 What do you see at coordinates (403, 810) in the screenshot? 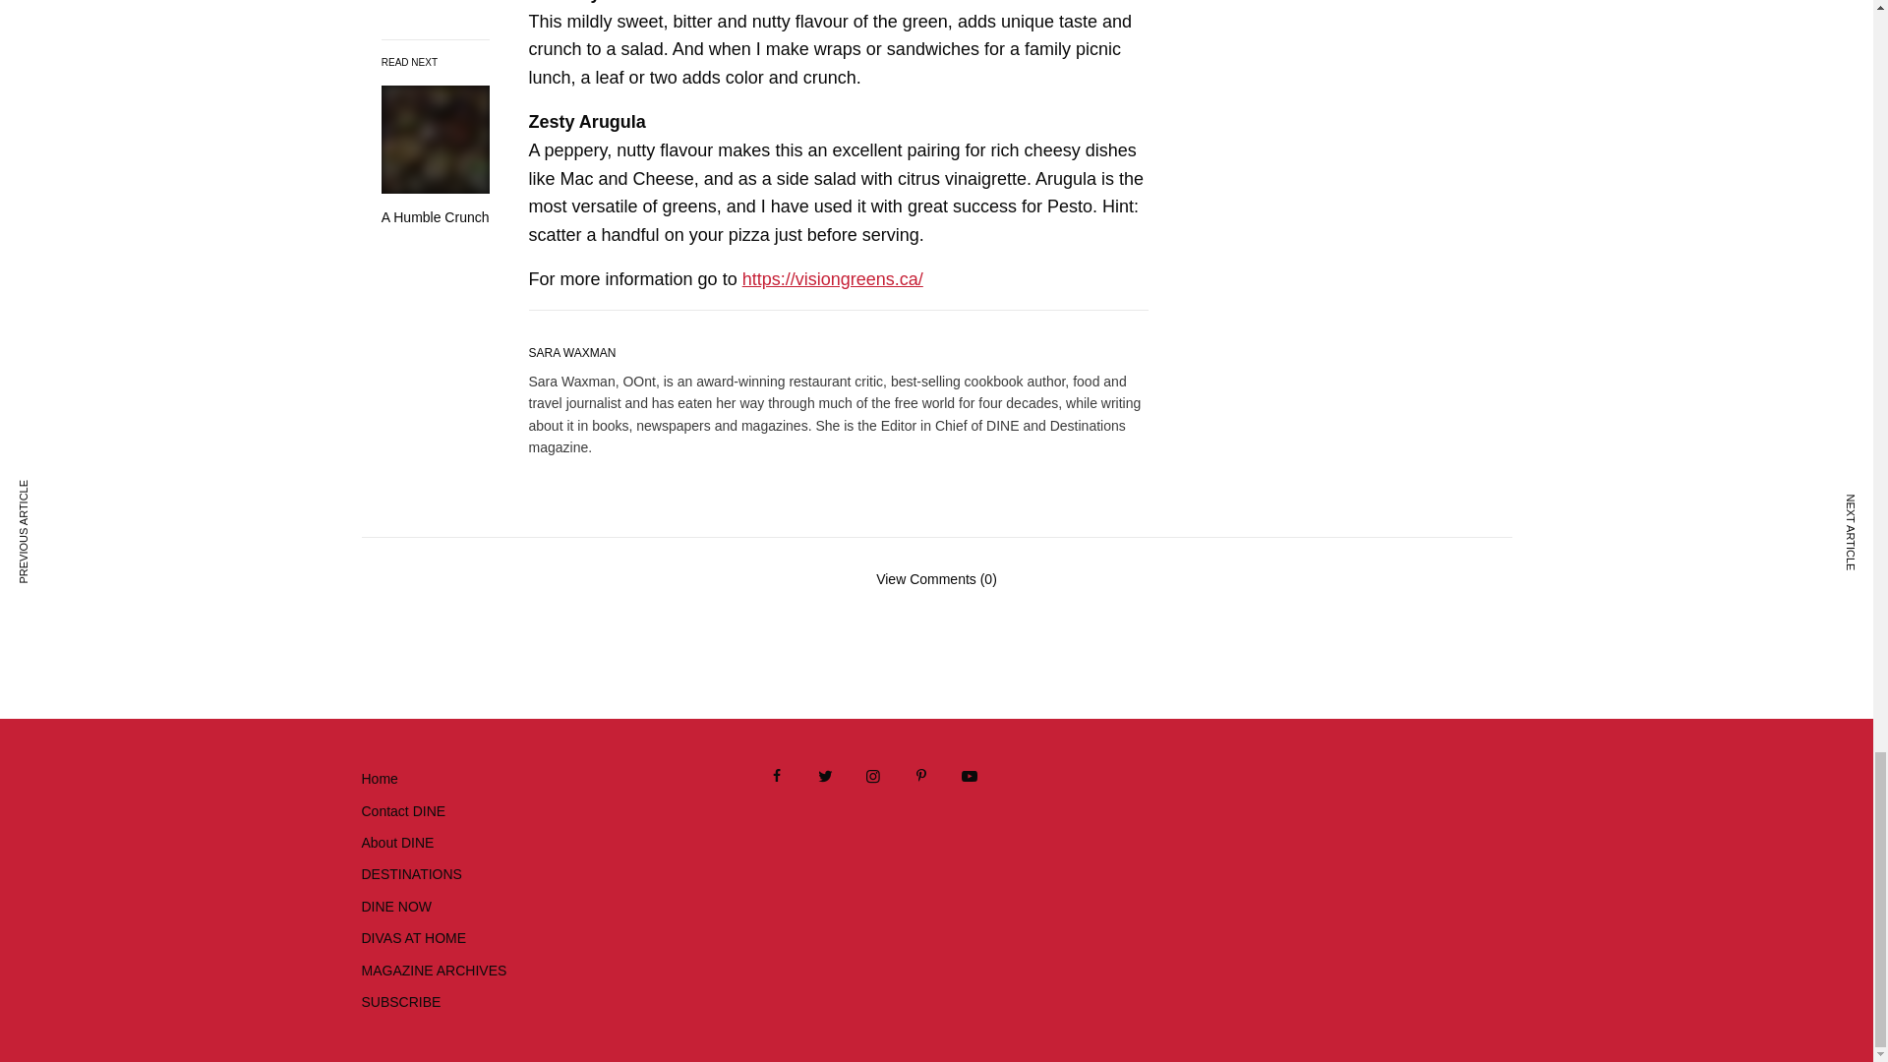
I see `Contact DINE` at bounding box center [403, 810].